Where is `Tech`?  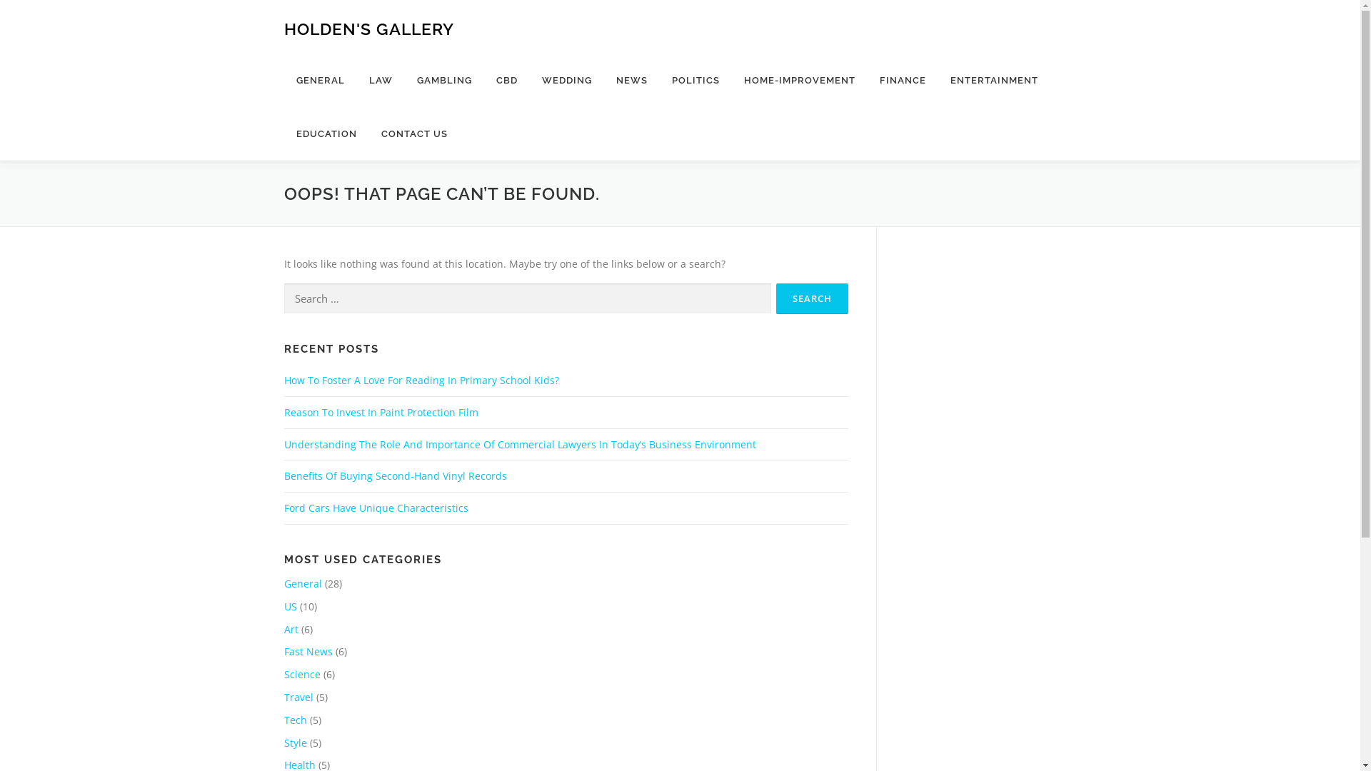 Tech is located at coordinates (296, 720).